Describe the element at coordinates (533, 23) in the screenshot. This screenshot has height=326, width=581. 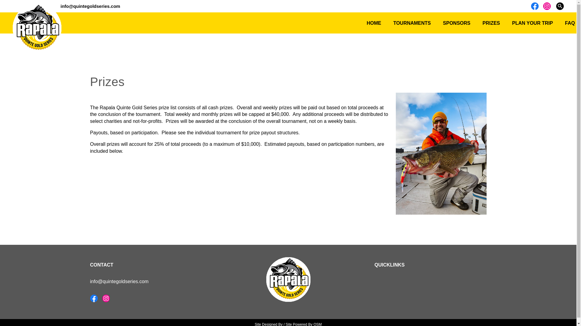
I see `PLAN YOUR TRIP` at that location.